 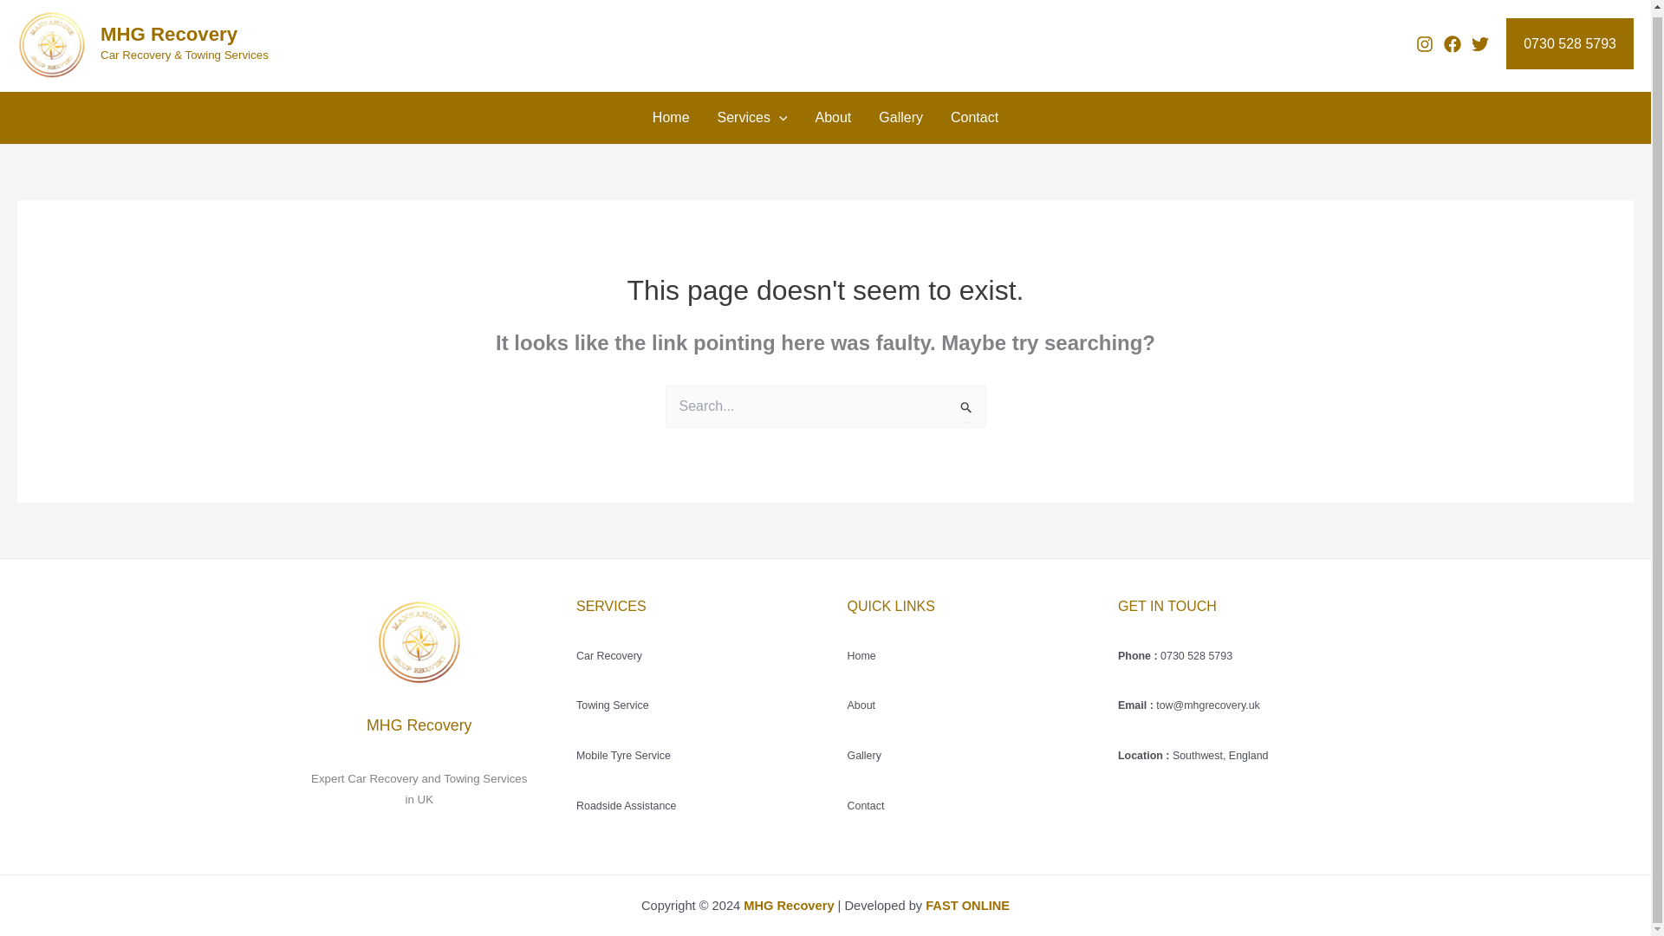 I want to click on Gallery, so click(x=900, y=118).